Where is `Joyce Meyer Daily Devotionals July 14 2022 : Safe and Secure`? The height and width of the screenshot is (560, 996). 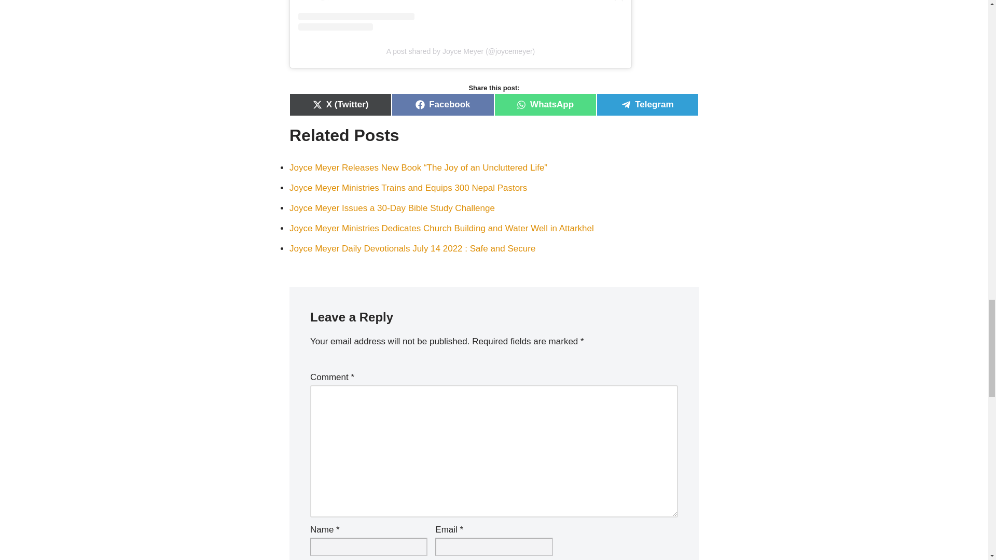
Joyce Meyer Daily Devotionals July 14 2022 : Safe and Secure is located at coordinates (412, 248).